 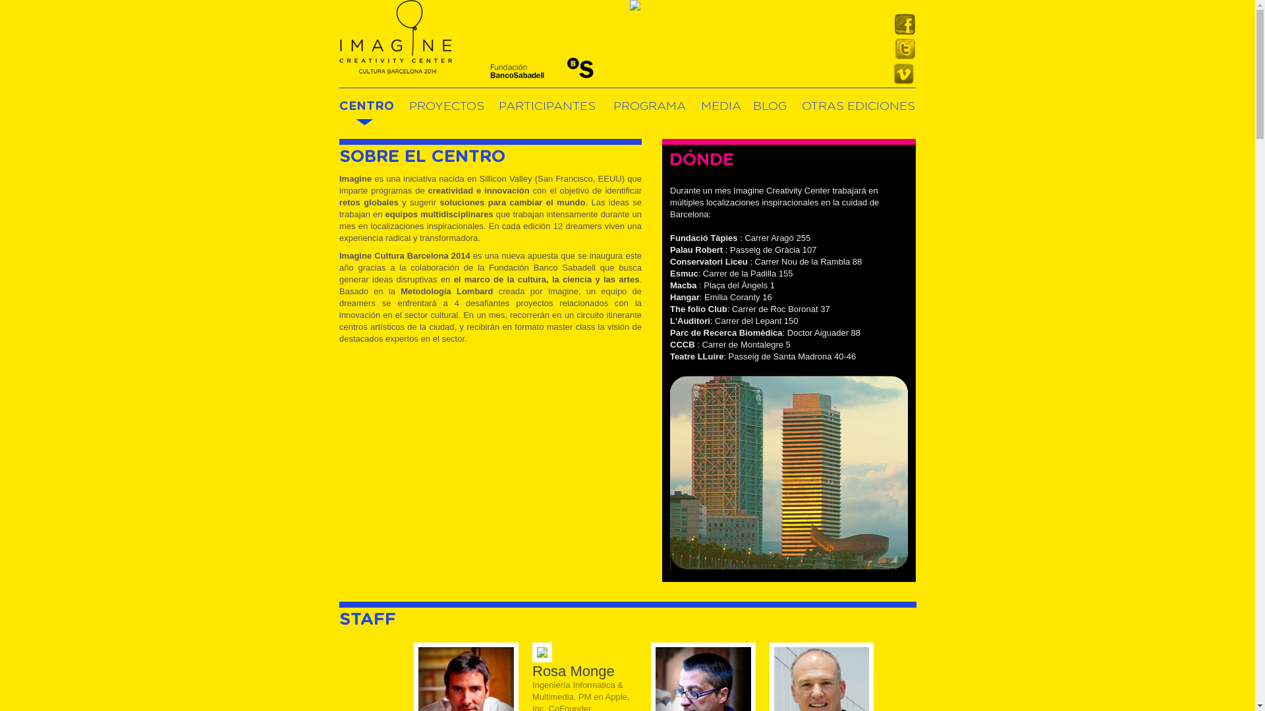 I want to click on PARTICIPANTES, so click(x=547, y=107).